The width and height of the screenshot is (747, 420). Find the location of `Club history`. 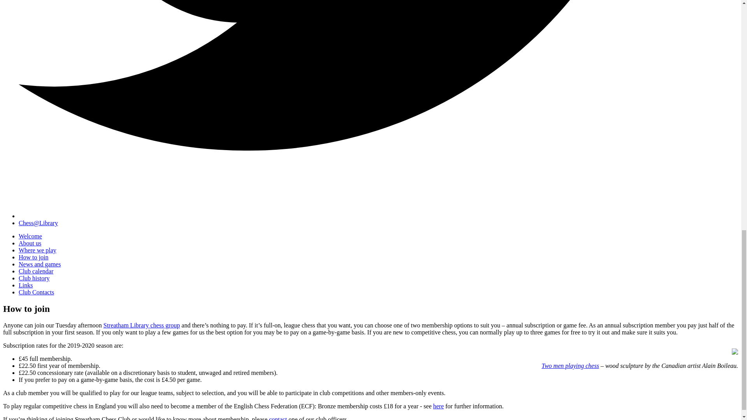

Club history is located at coordinates (34, 278).